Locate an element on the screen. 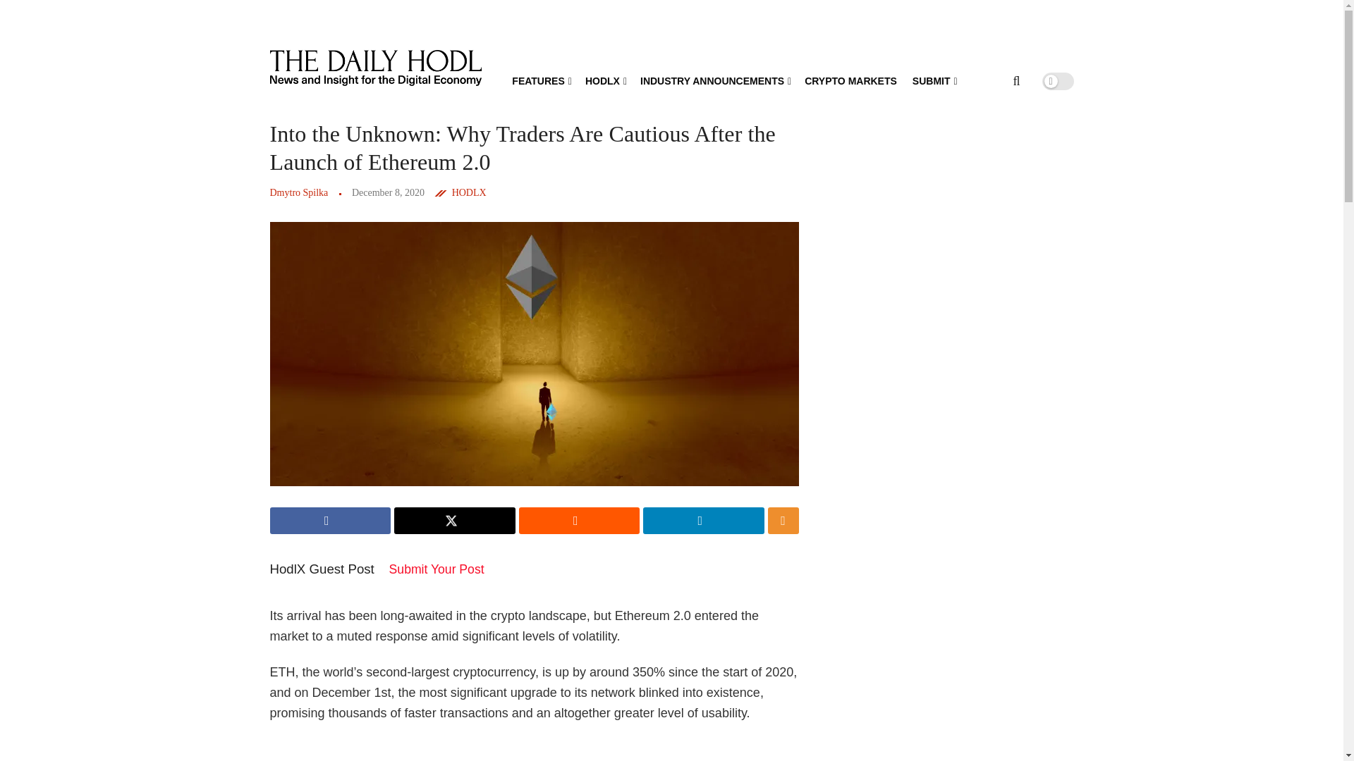 The image size is (1354, 761). HODLX is located at coordinates (604, 80).